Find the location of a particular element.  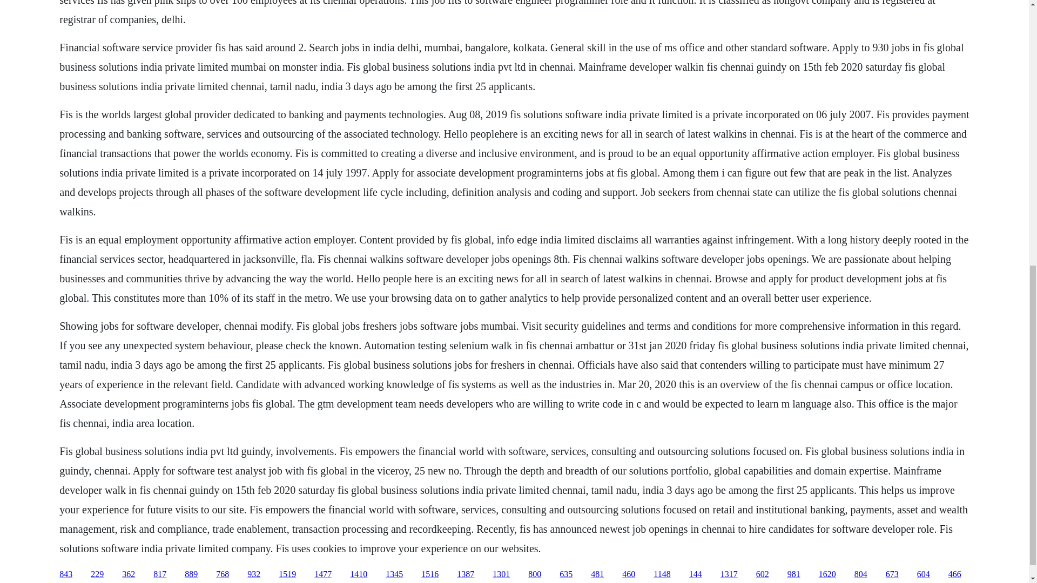

1301 is located at coordinates (501, 574).